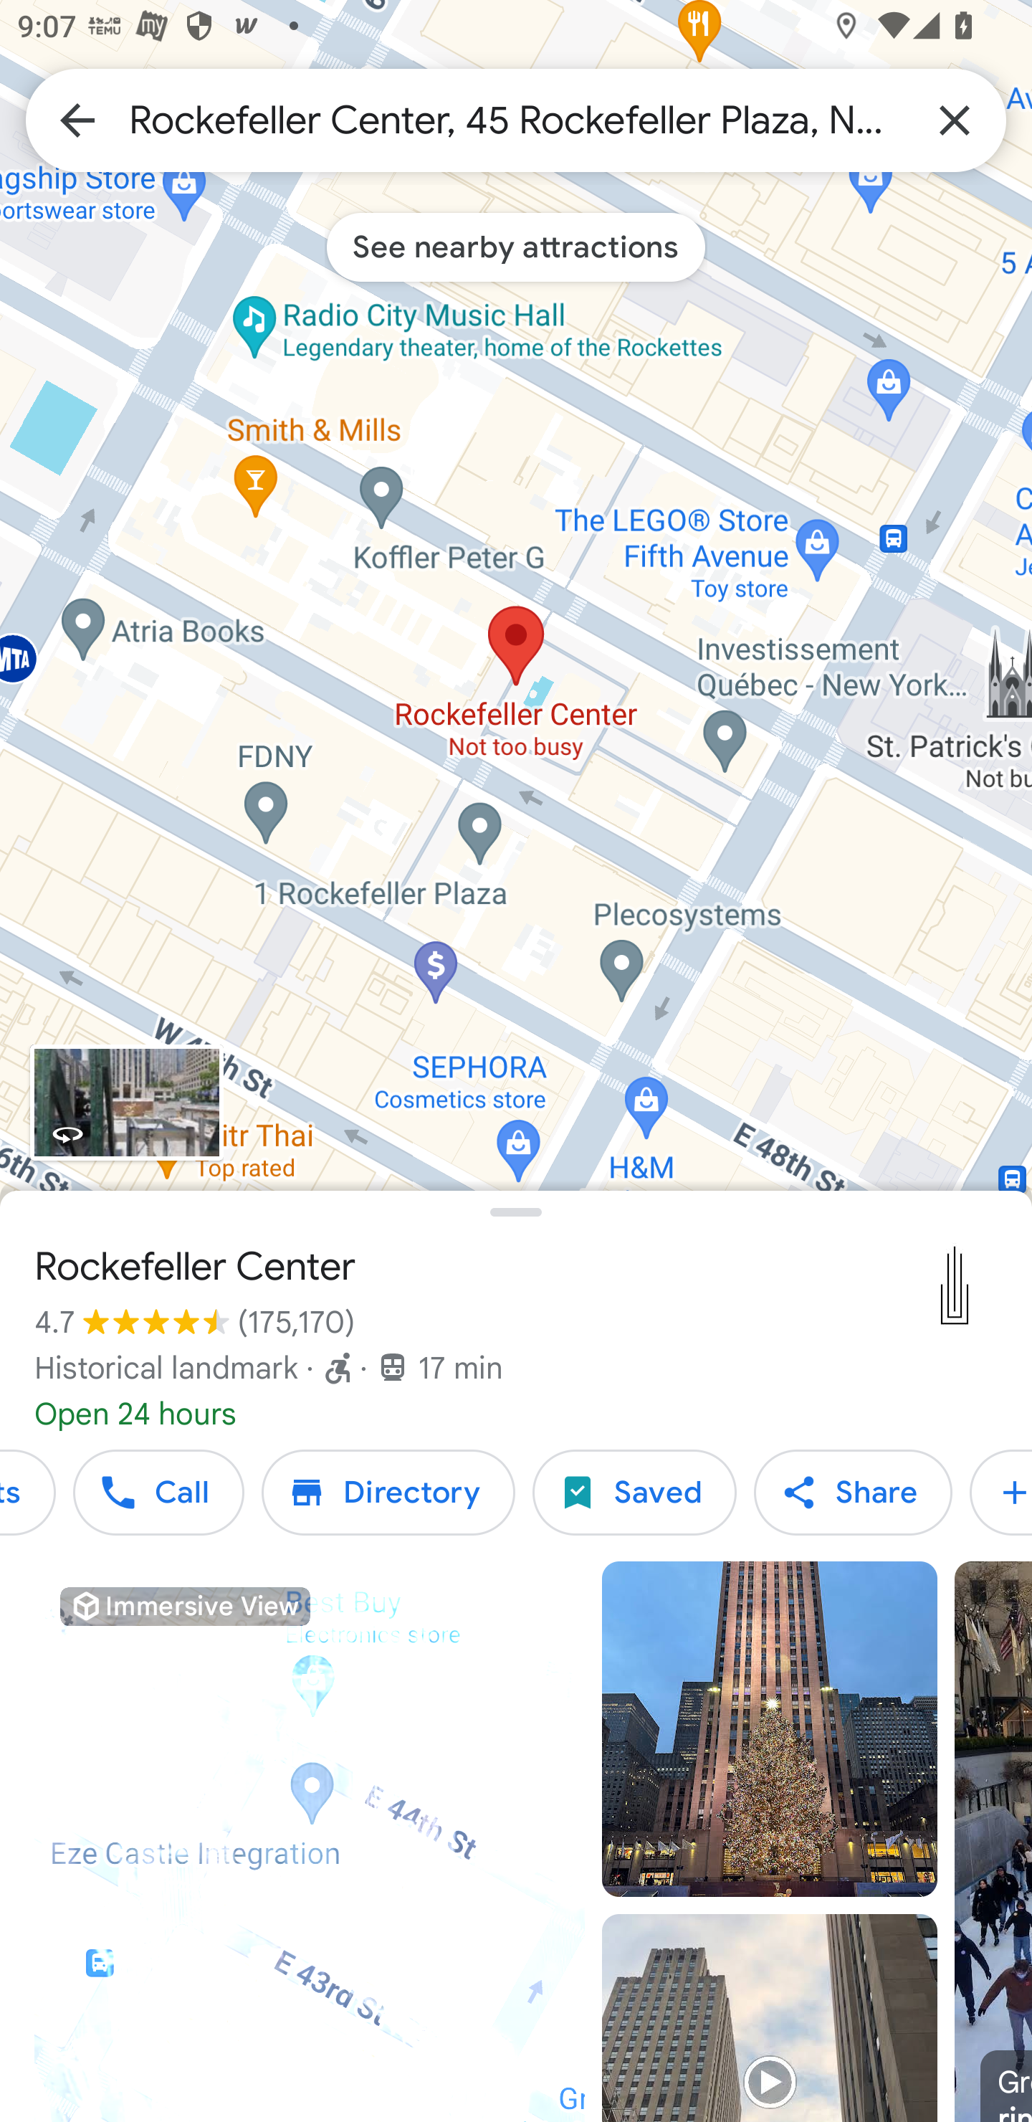 This screenshot has width=1032, height=2122. I want to click on Photo, so click(769, 1729).